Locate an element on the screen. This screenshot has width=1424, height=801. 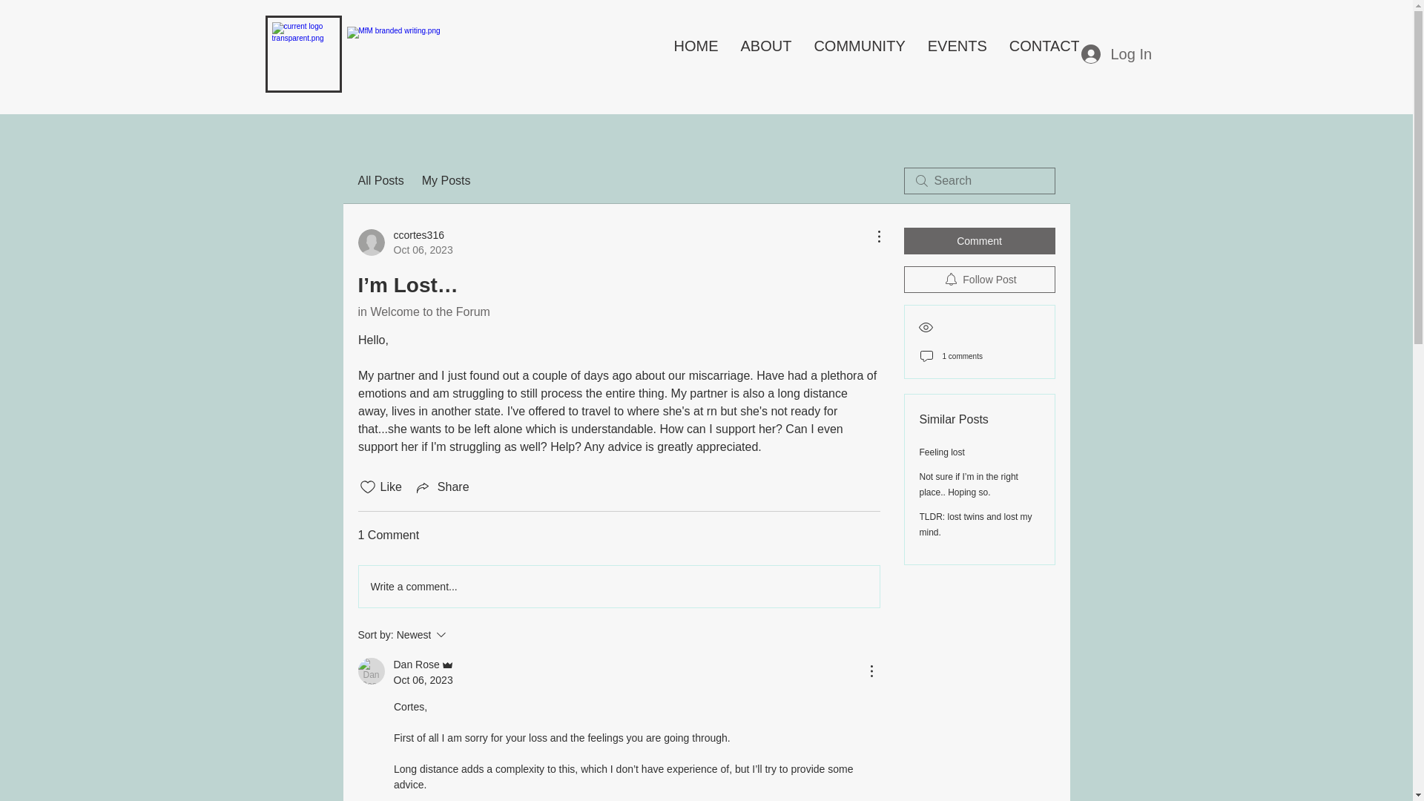
Comment is located at coordinates (859, 53).